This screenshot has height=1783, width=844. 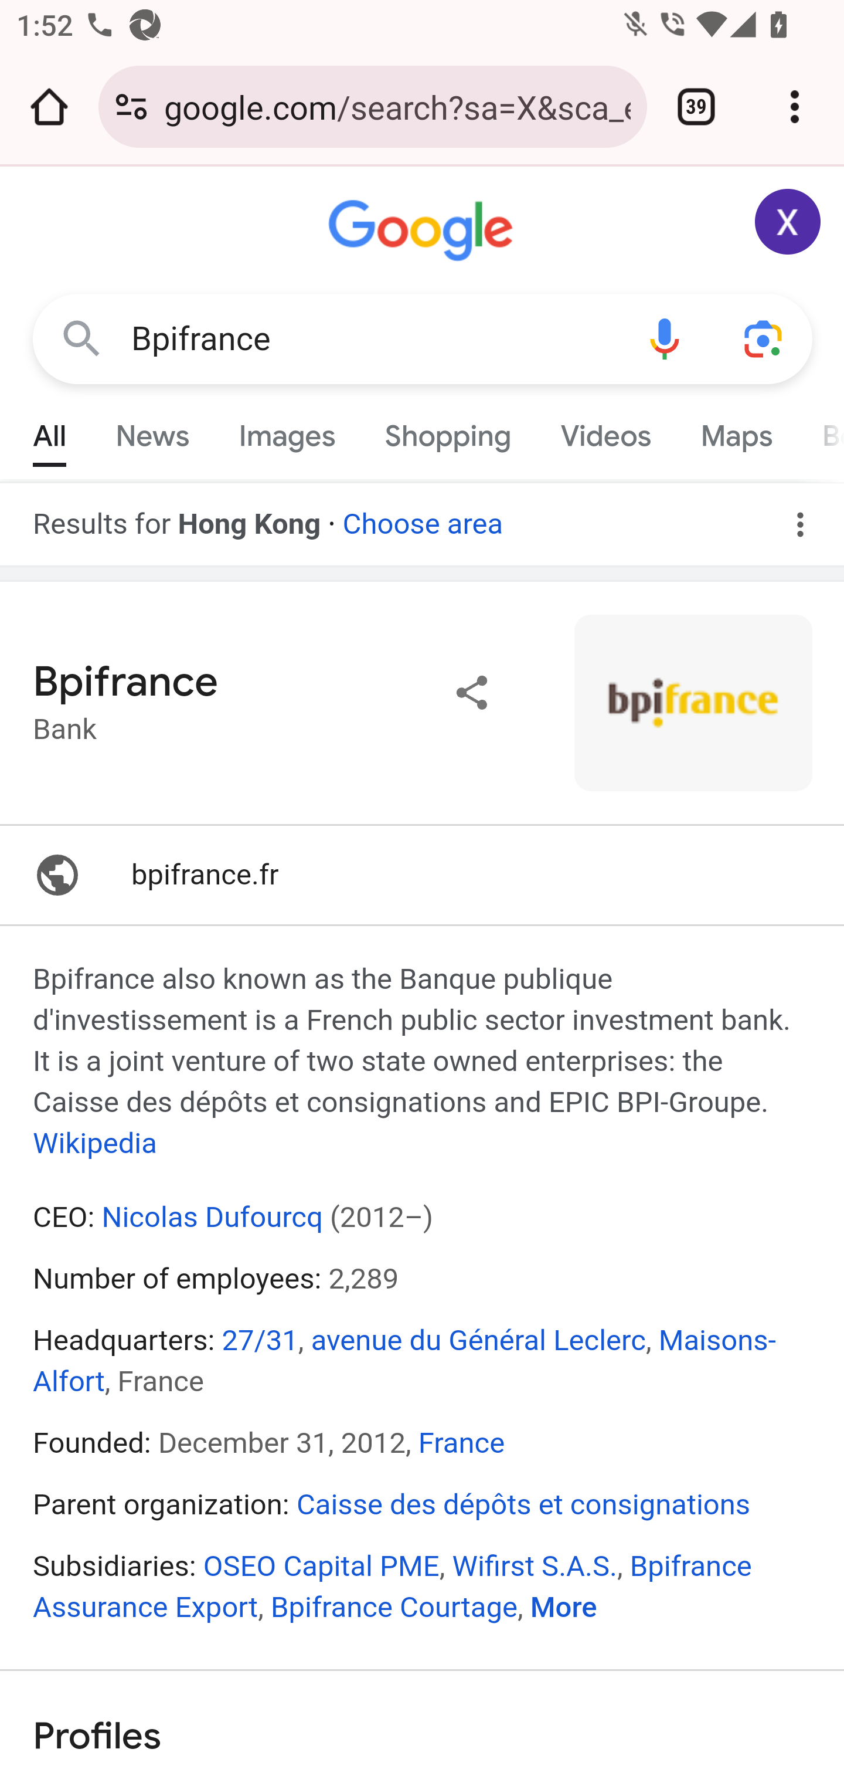 I want to click on Videos, so click(x=605, y=431).